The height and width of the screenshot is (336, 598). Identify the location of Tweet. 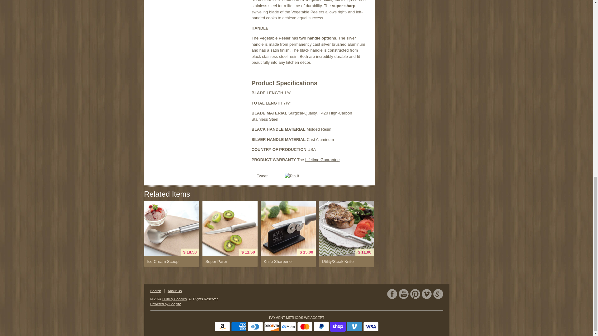
(262, 176).